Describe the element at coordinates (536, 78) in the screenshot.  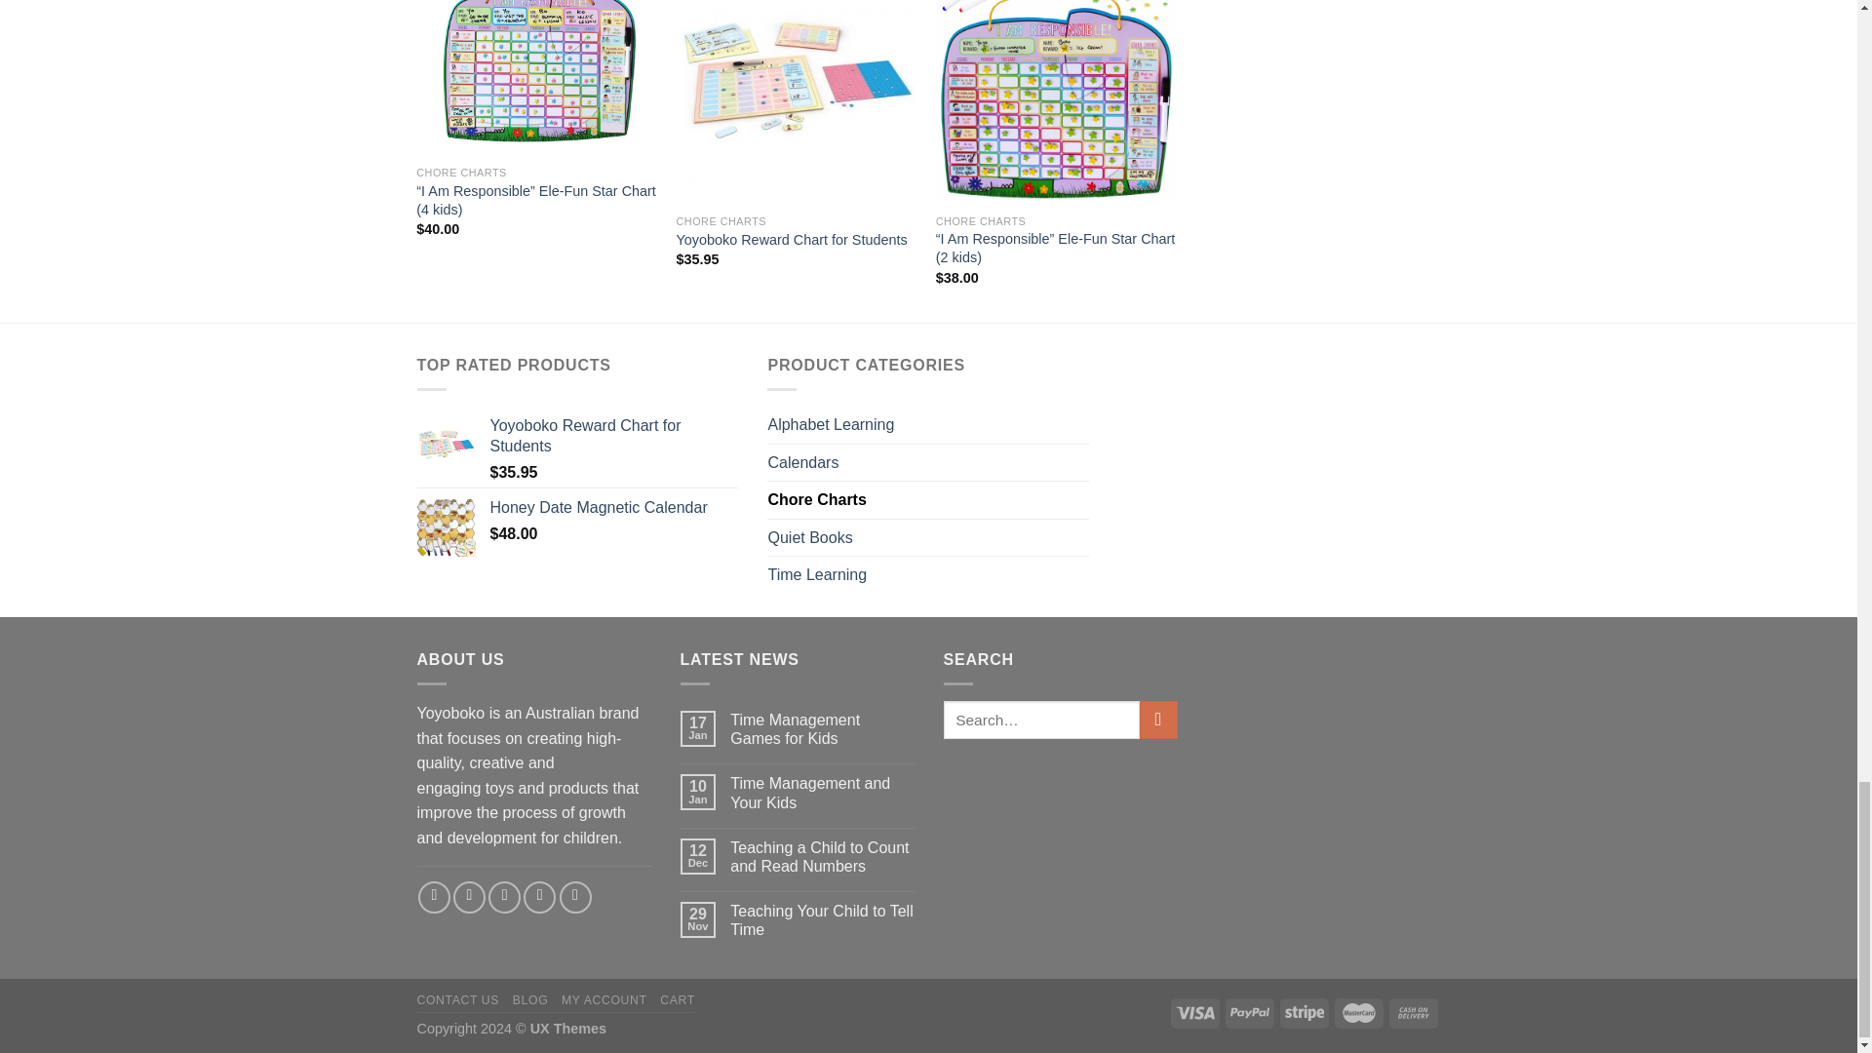
I see `Good Behaviour and Responsibility Chart for Up To 4 Kids` at that location.